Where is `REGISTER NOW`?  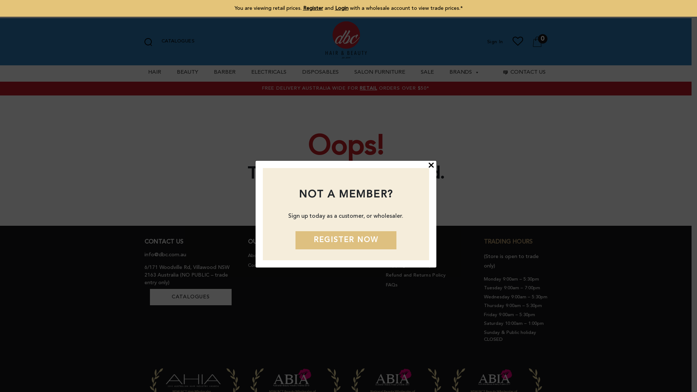 REGISTER NOW is located at coordinates (346, 240).